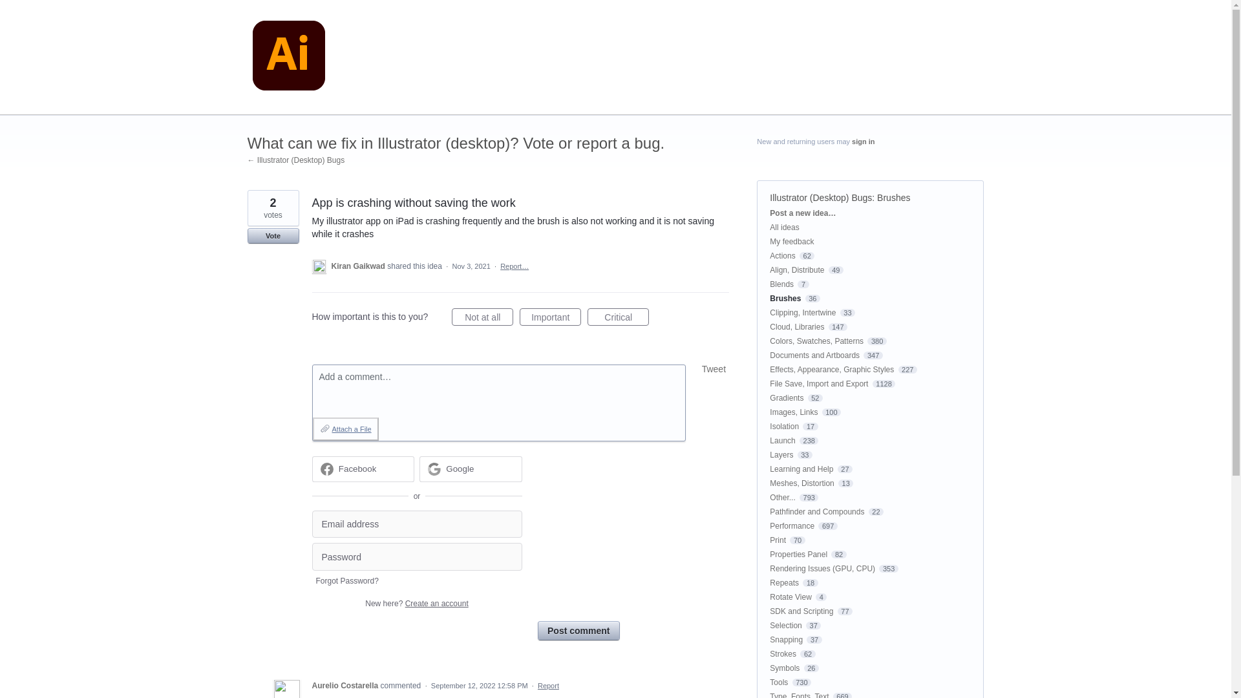  Describe the element at coordinates (345, 428) in the screenshot. I see `Attach a File` at that location.